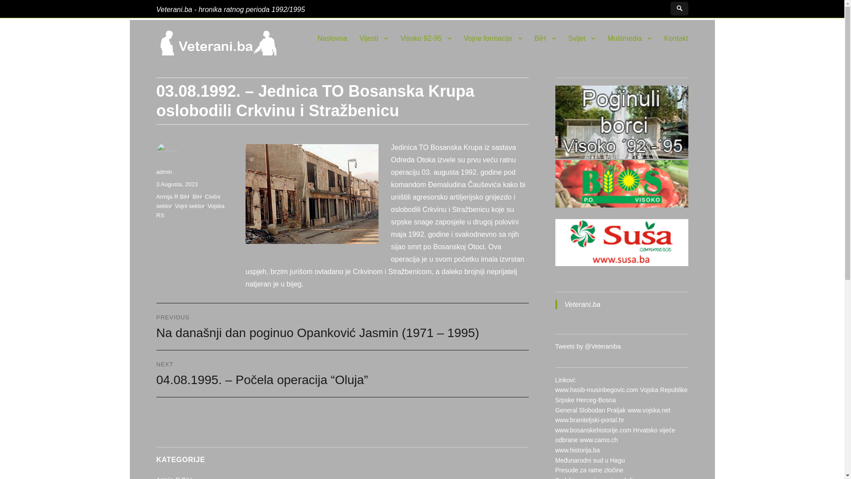 The height and width of the screenshot is (479, 851). What do you see at coordinates (649, 410) in the screenshot?
I see `www.vojska.net` at bounding box center [649, 410].